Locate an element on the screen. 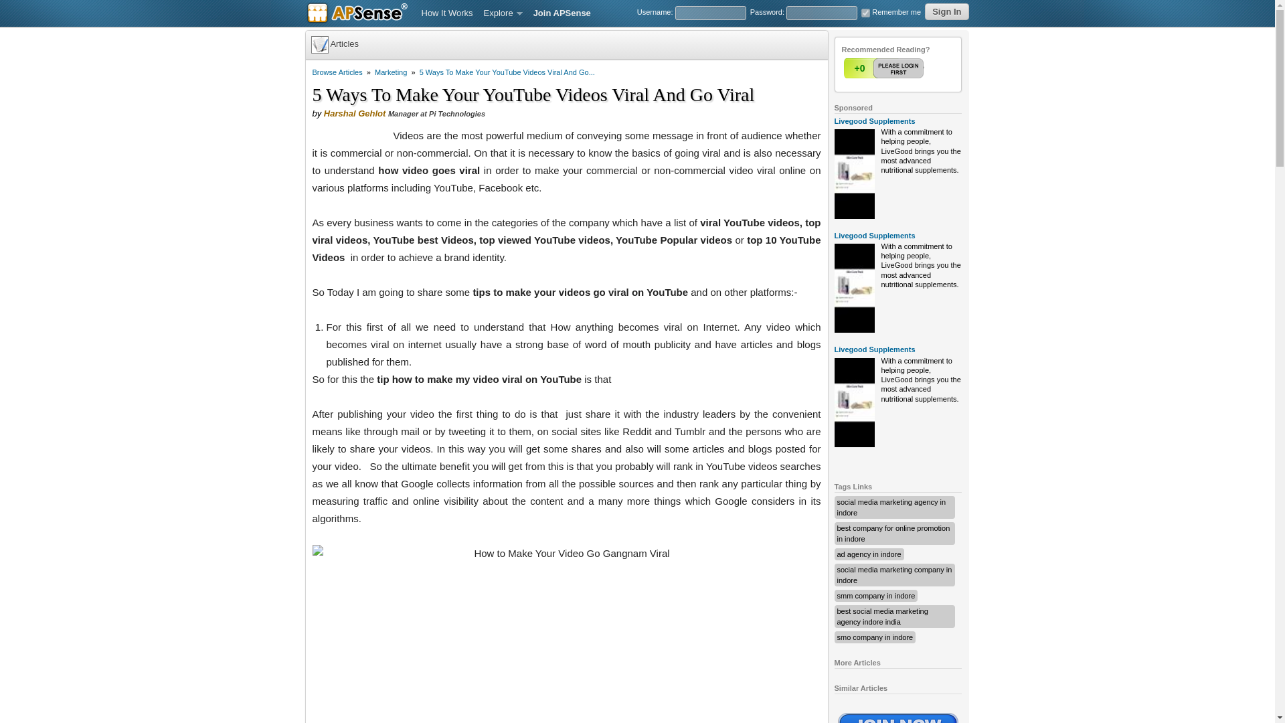 The image size is (1285, 723). Livegood Supplements is located at coordinates (874, 120).